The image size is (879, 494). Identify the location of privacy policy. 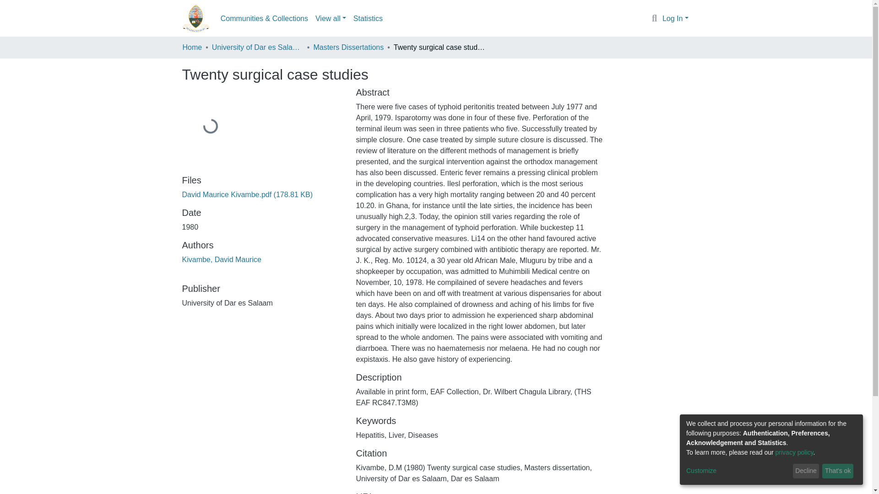
(794, 452).